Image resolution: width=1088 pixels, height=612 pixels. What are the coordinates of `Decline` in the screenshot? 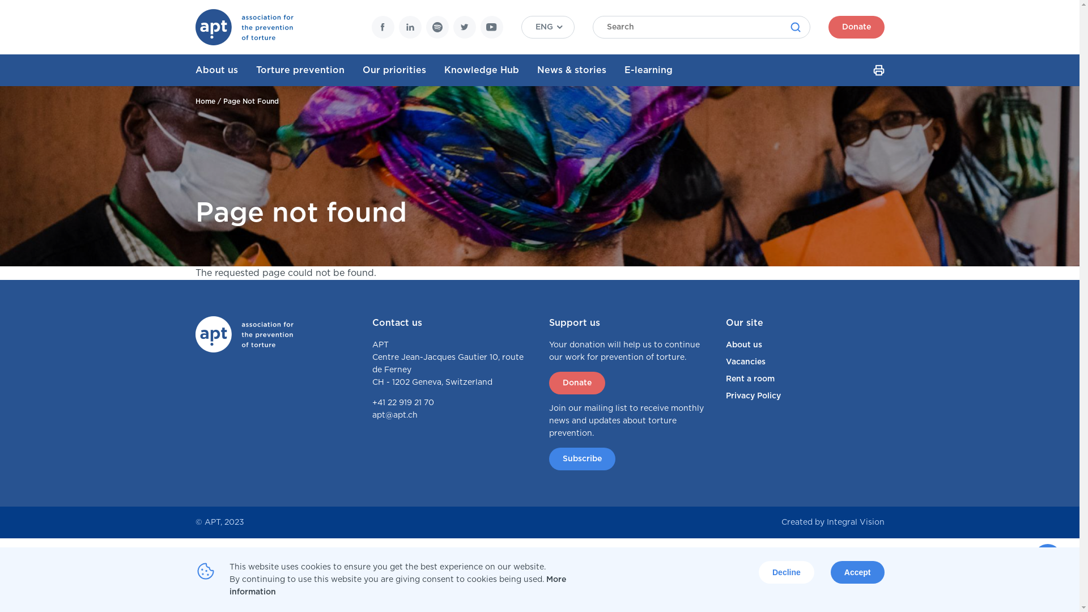 It's located at (787, 572).